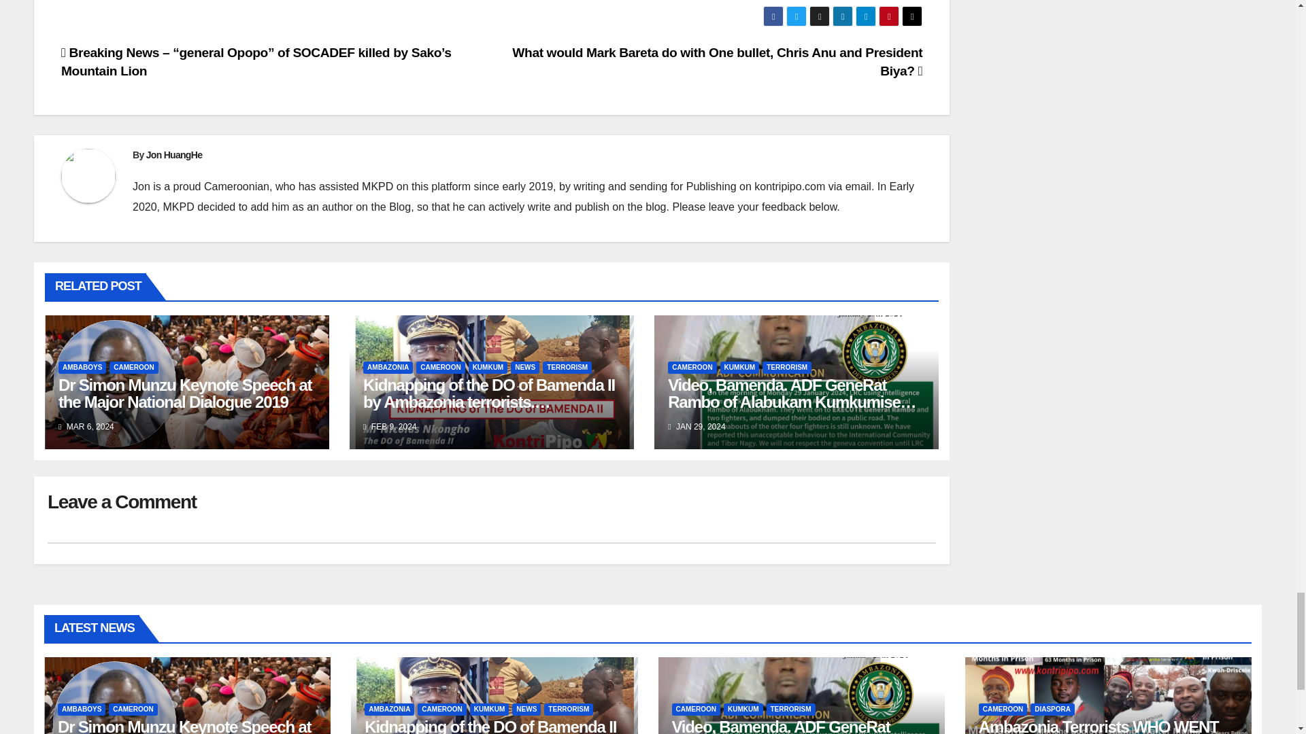 Image resolution: width=1306 pixels, height=734 pixels. I want to click on KUMKUM, so click(488, 367).